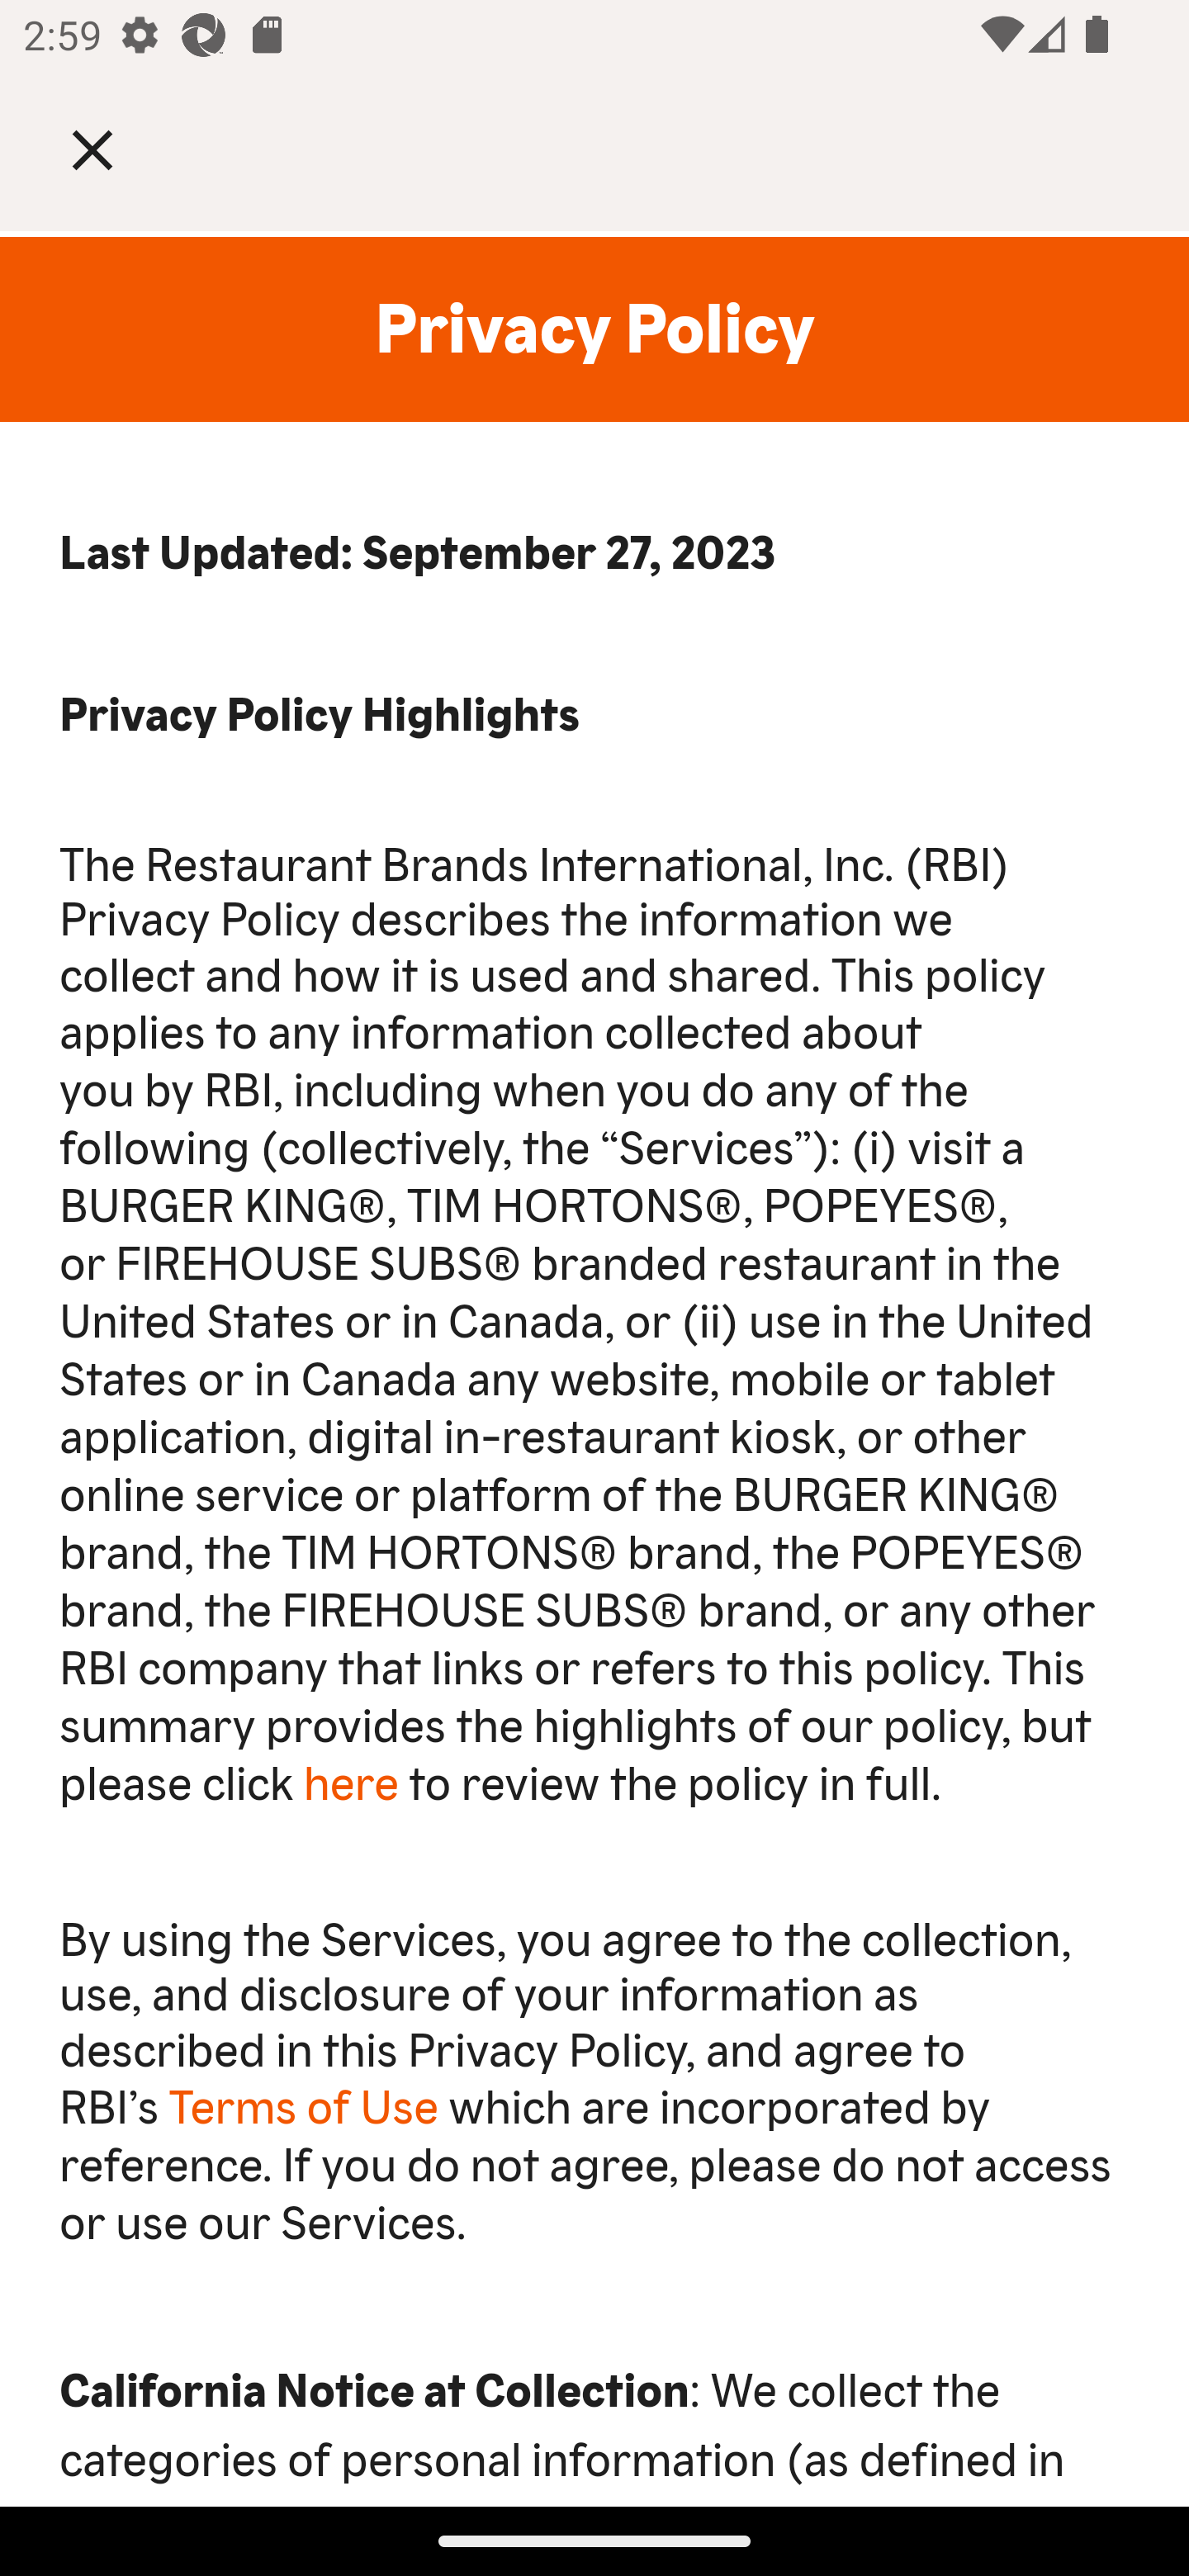  I want to click on , so click(116, 149).